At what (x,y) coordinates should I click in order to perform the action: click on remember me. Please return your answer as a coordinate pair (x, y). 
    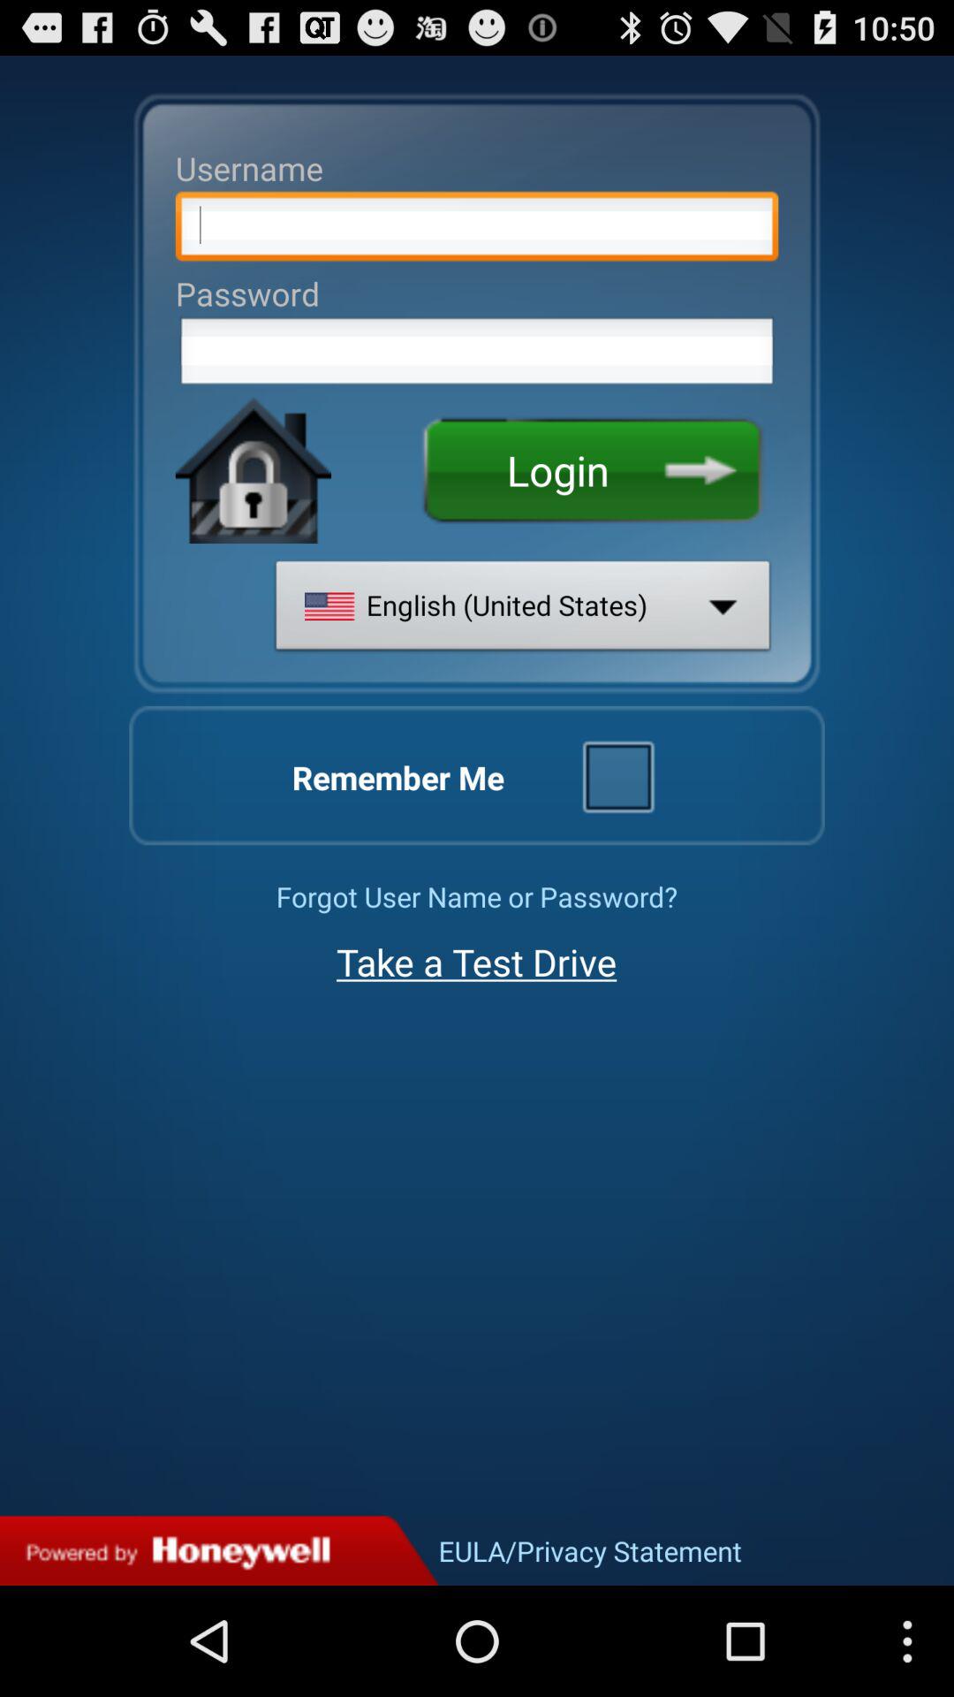
    Looking at the image, I should click on (617, 775).